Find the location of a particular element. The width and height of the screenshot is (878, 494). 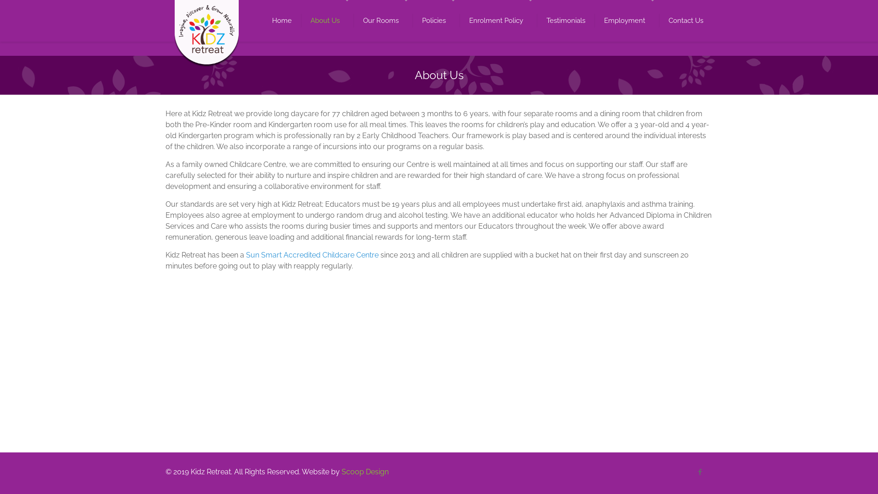

About Us is located at coordinates (327, 21).